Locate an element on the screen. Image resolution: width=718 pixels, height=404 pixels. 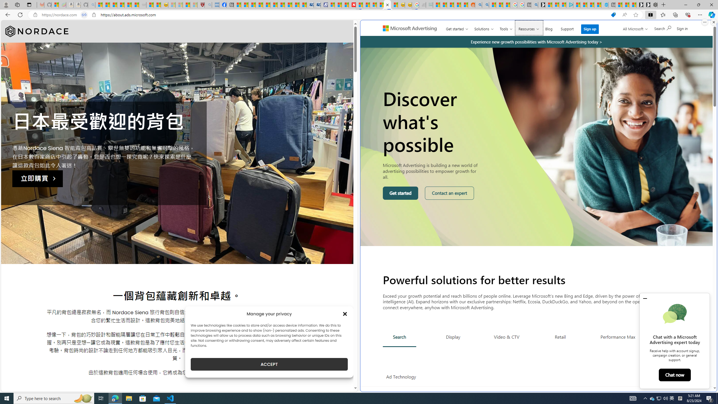
Retail is located at coordinates (560, 337).